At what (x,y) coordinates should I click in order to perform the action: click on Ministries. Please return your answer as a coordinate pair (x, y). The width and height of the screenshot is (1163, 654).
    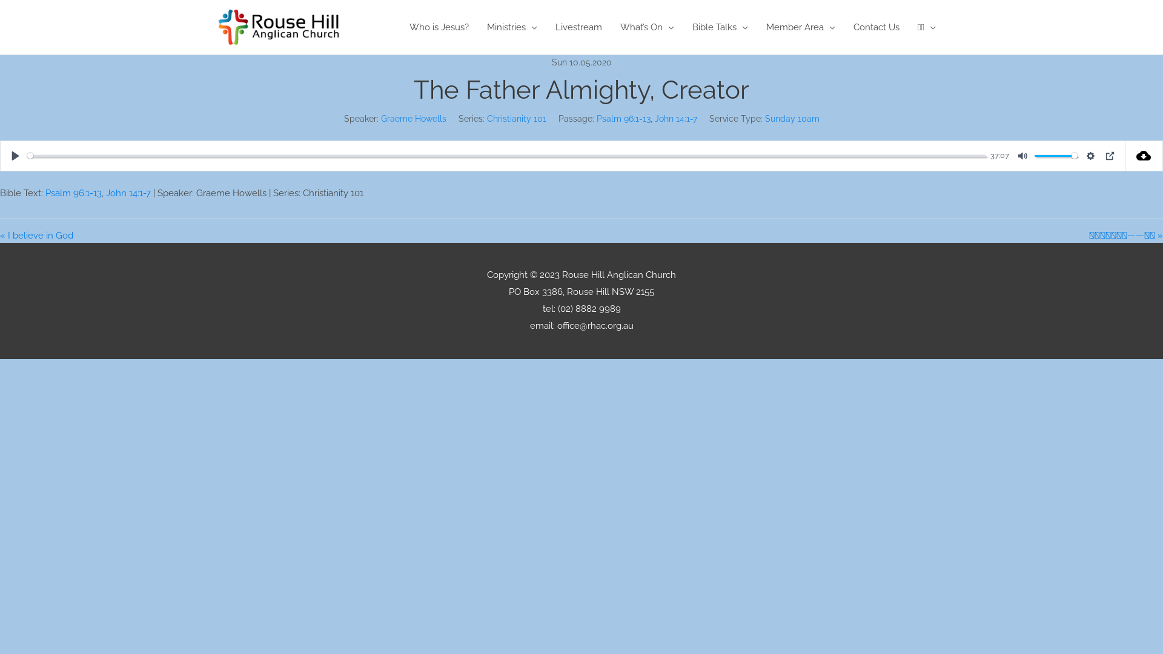
    Looking at the image, I should click on (512, 27).